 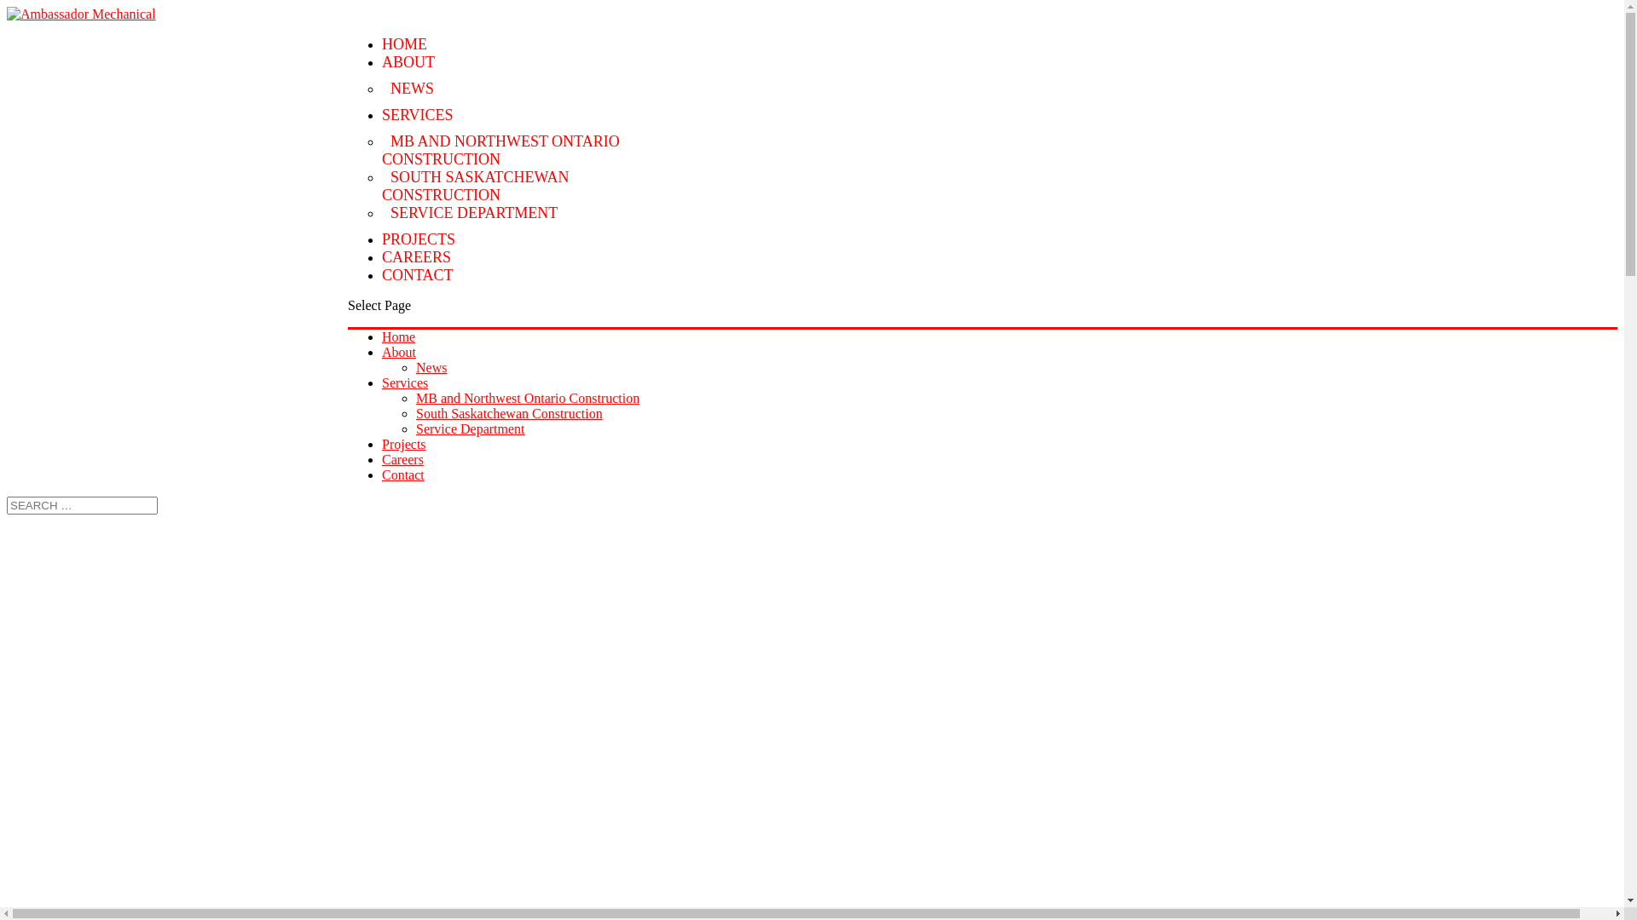 What do you see at coordinates (471, 429) in the screenshot?
I see `Service Department` at bounding box center [471, 429].